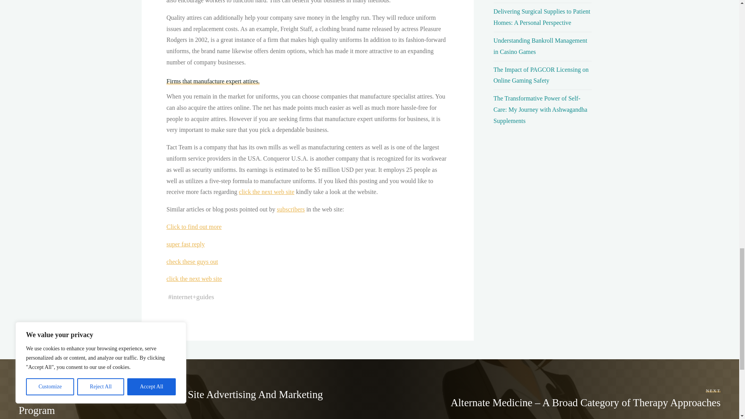  I want to click on super fast reply, so click(185, 244).